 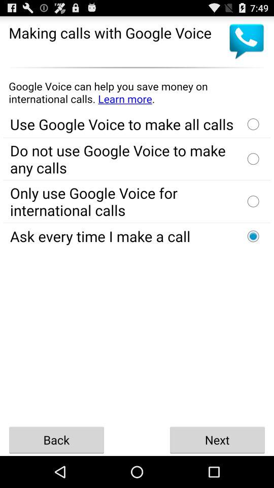 What do you see at coordinates (137, 93) in the screenshot?
I see `go to search` at bounding box center [137, 93].